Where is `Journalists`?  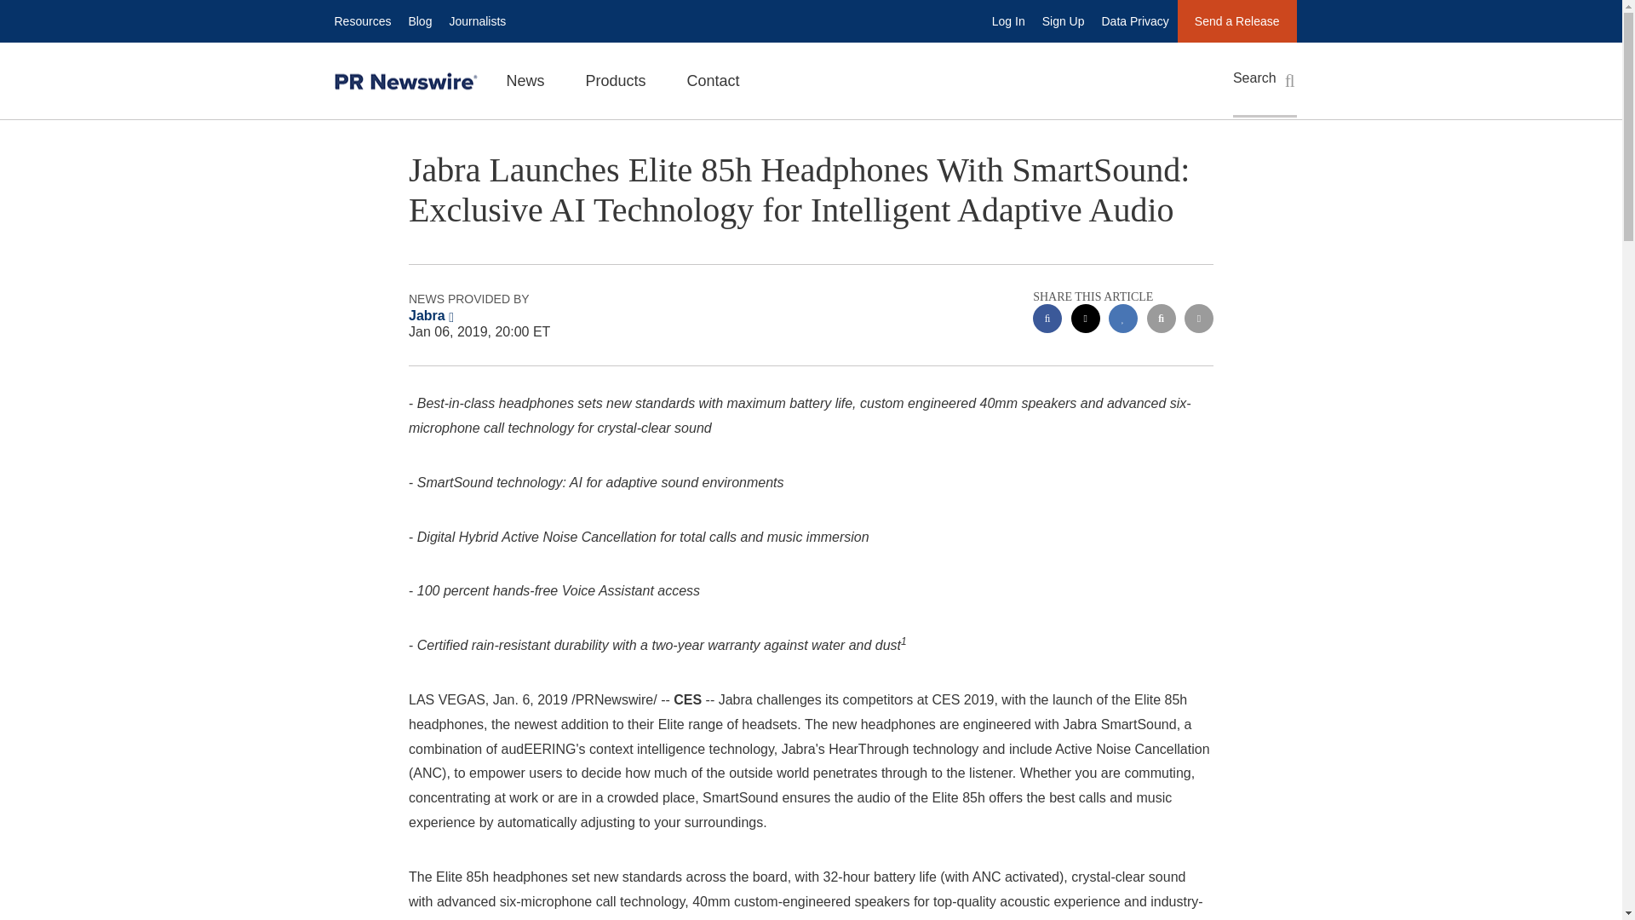 Journalists is located at coordinates (477, 20).